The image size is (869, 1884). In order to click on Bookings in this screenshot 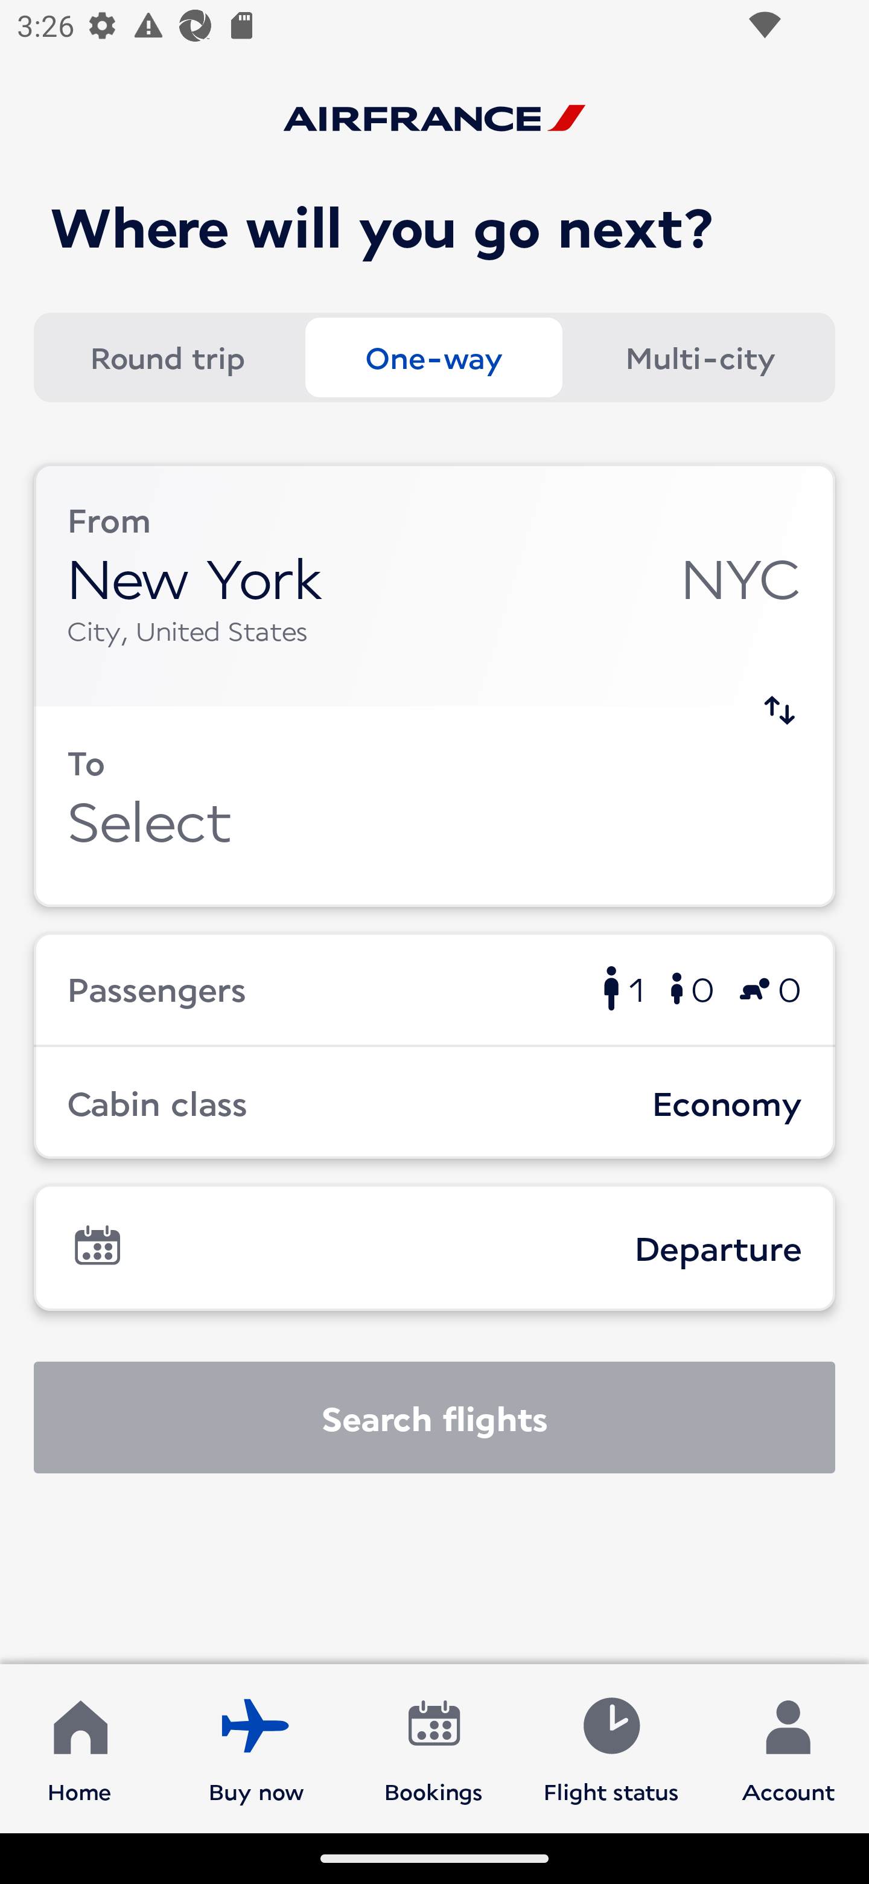, I will do `click(434, 1748)`.